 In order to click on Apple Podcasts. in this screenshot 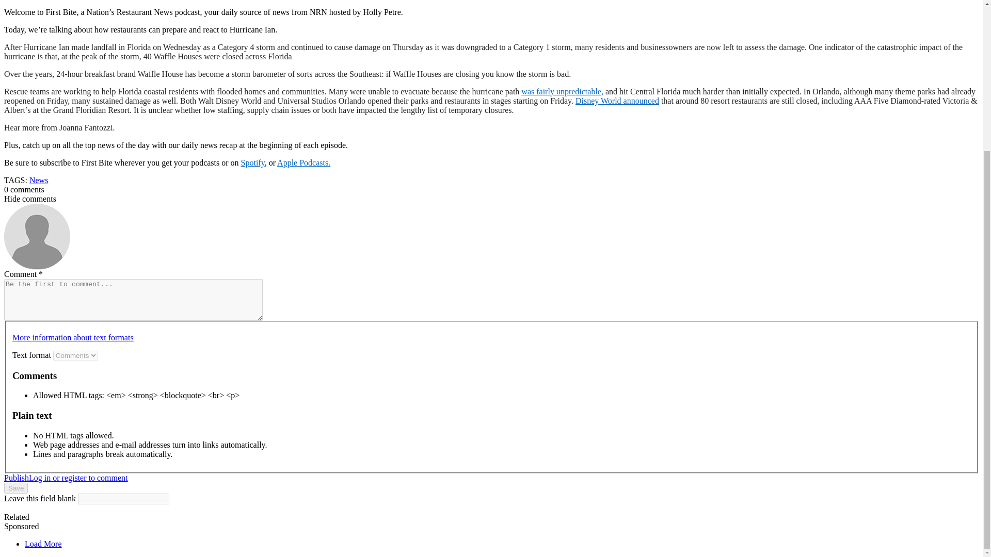, I will do `click(303, 162)`.